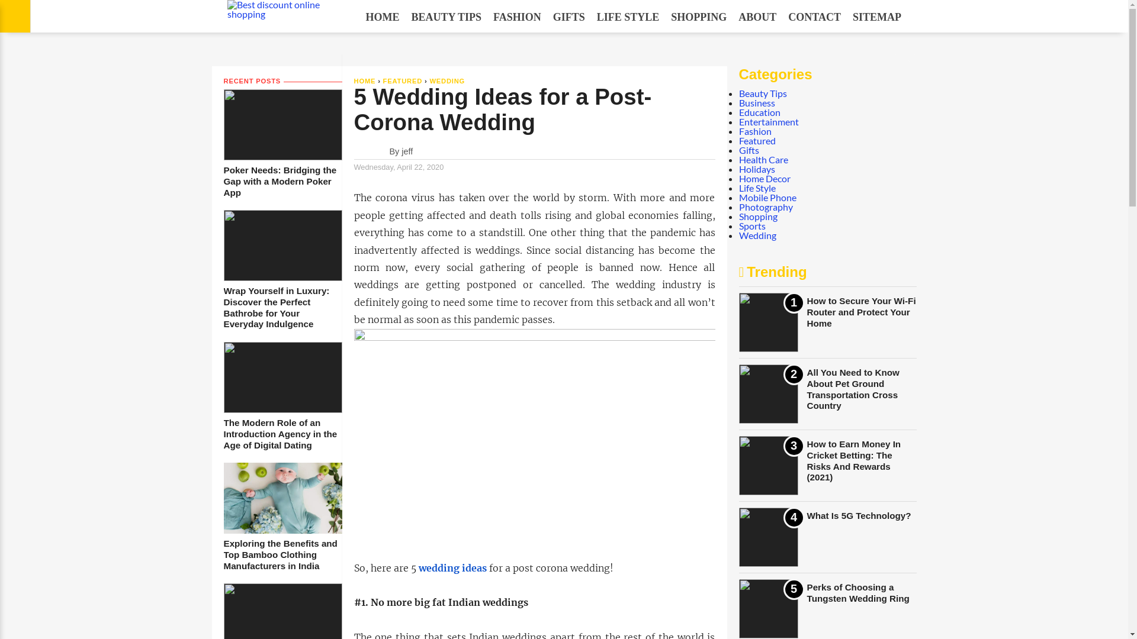 The image size is (1137, 639). Describe the element at coordinates (760, 112) in the screenshot. I see `Education` at that location.